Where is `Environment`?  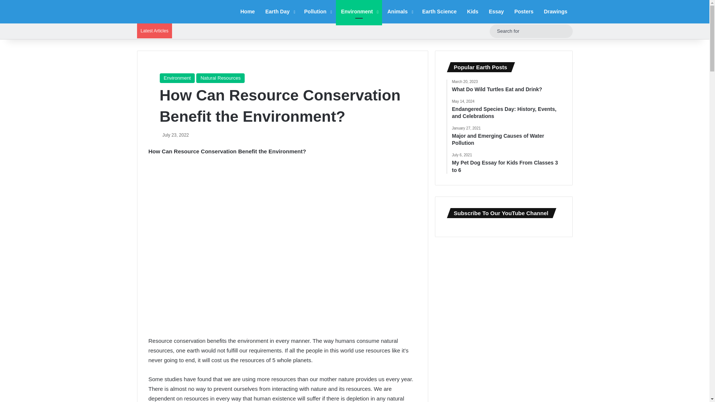
Environment is located at coordinates (359, 12).